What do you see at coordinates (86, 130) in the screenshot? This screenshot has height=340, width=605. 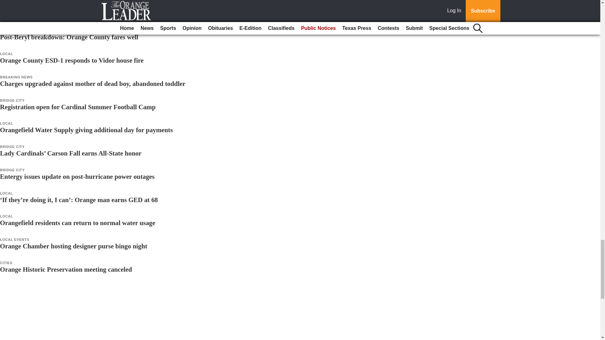 I see `Orangefield Water Supply giving additional day for payments` at bounding box center [86, 130].